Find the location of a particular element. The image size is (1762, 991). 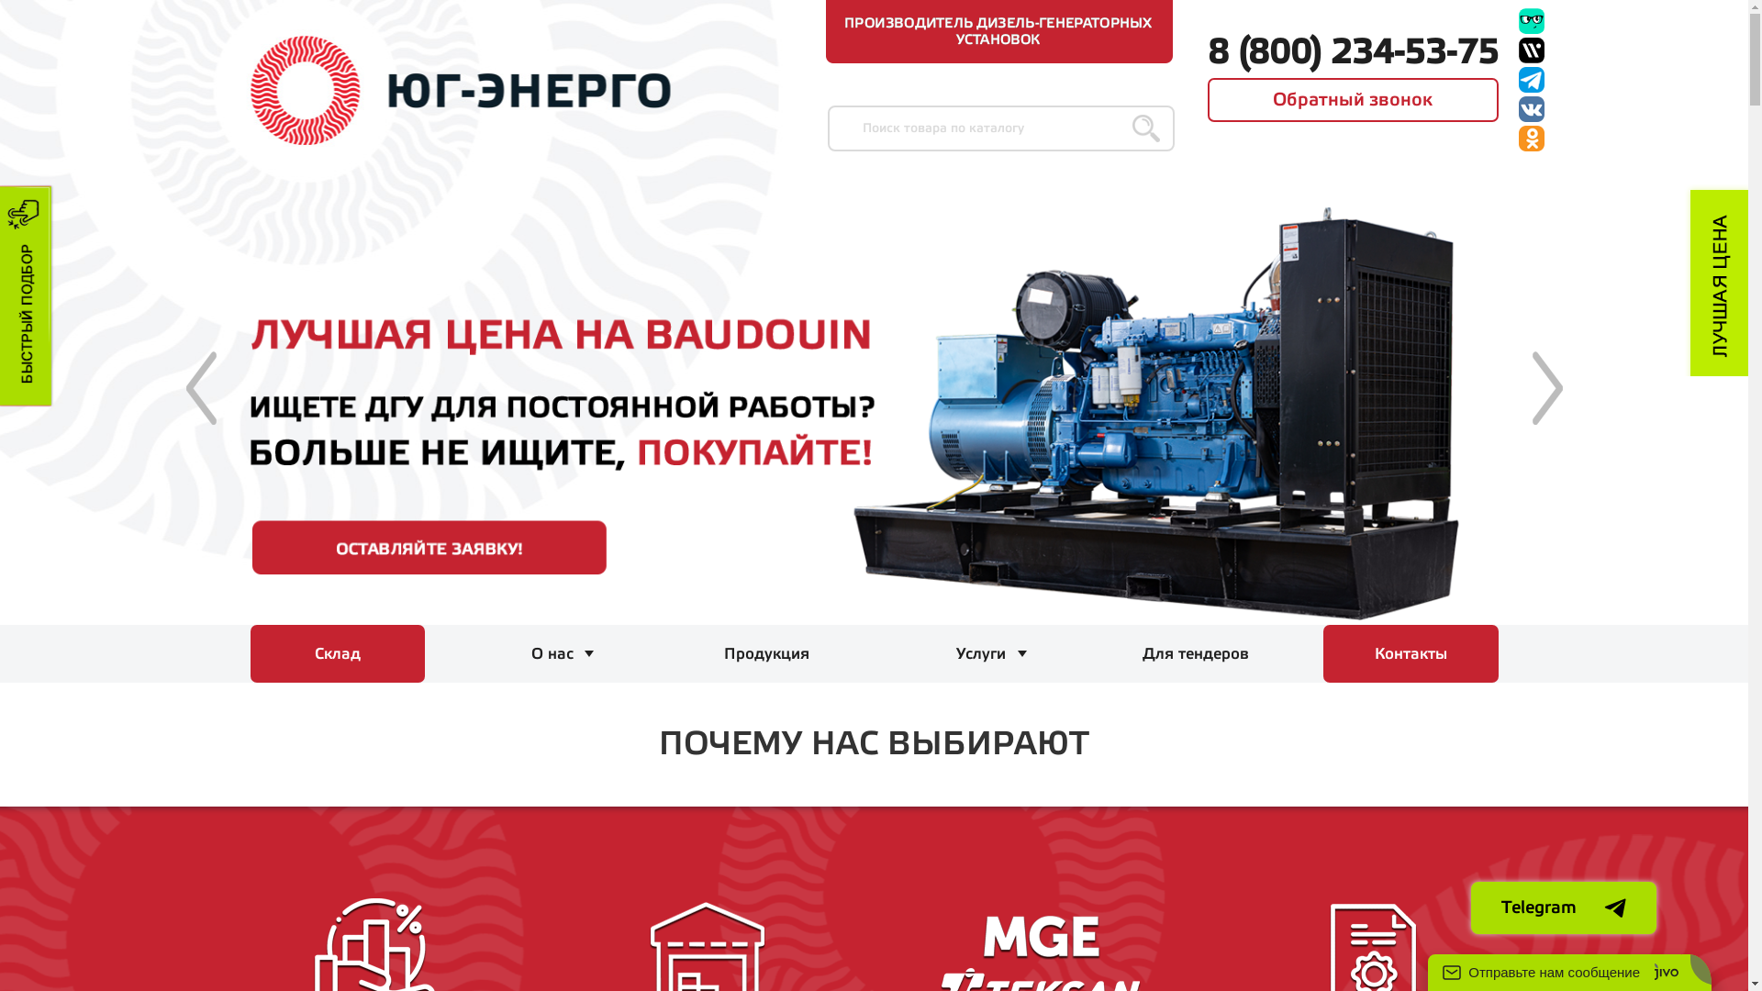

  is located at coordinates (459, 90).